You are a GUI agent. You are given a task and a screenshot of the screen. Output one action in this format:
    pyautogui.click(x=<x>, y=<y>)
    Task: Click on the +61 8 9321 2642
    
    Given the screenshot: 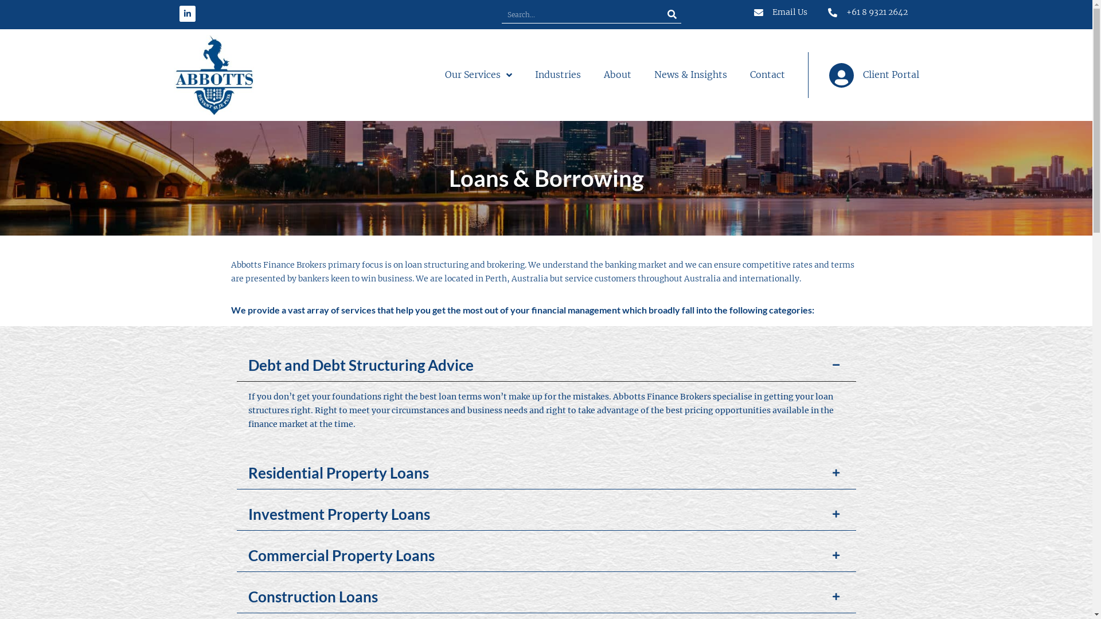 What is the action you would take?
    pyautogui.click(x=867, y=13)
    